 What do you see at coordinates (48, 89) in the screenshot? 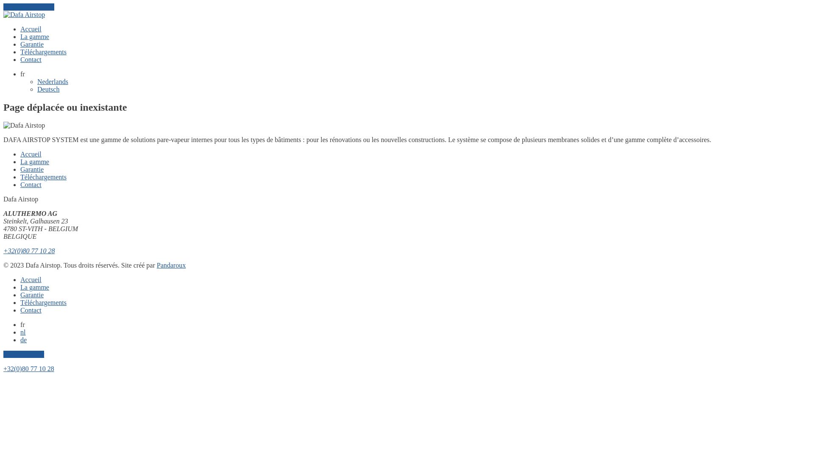
I see `Deutsch` at bounding box center [48, 89].